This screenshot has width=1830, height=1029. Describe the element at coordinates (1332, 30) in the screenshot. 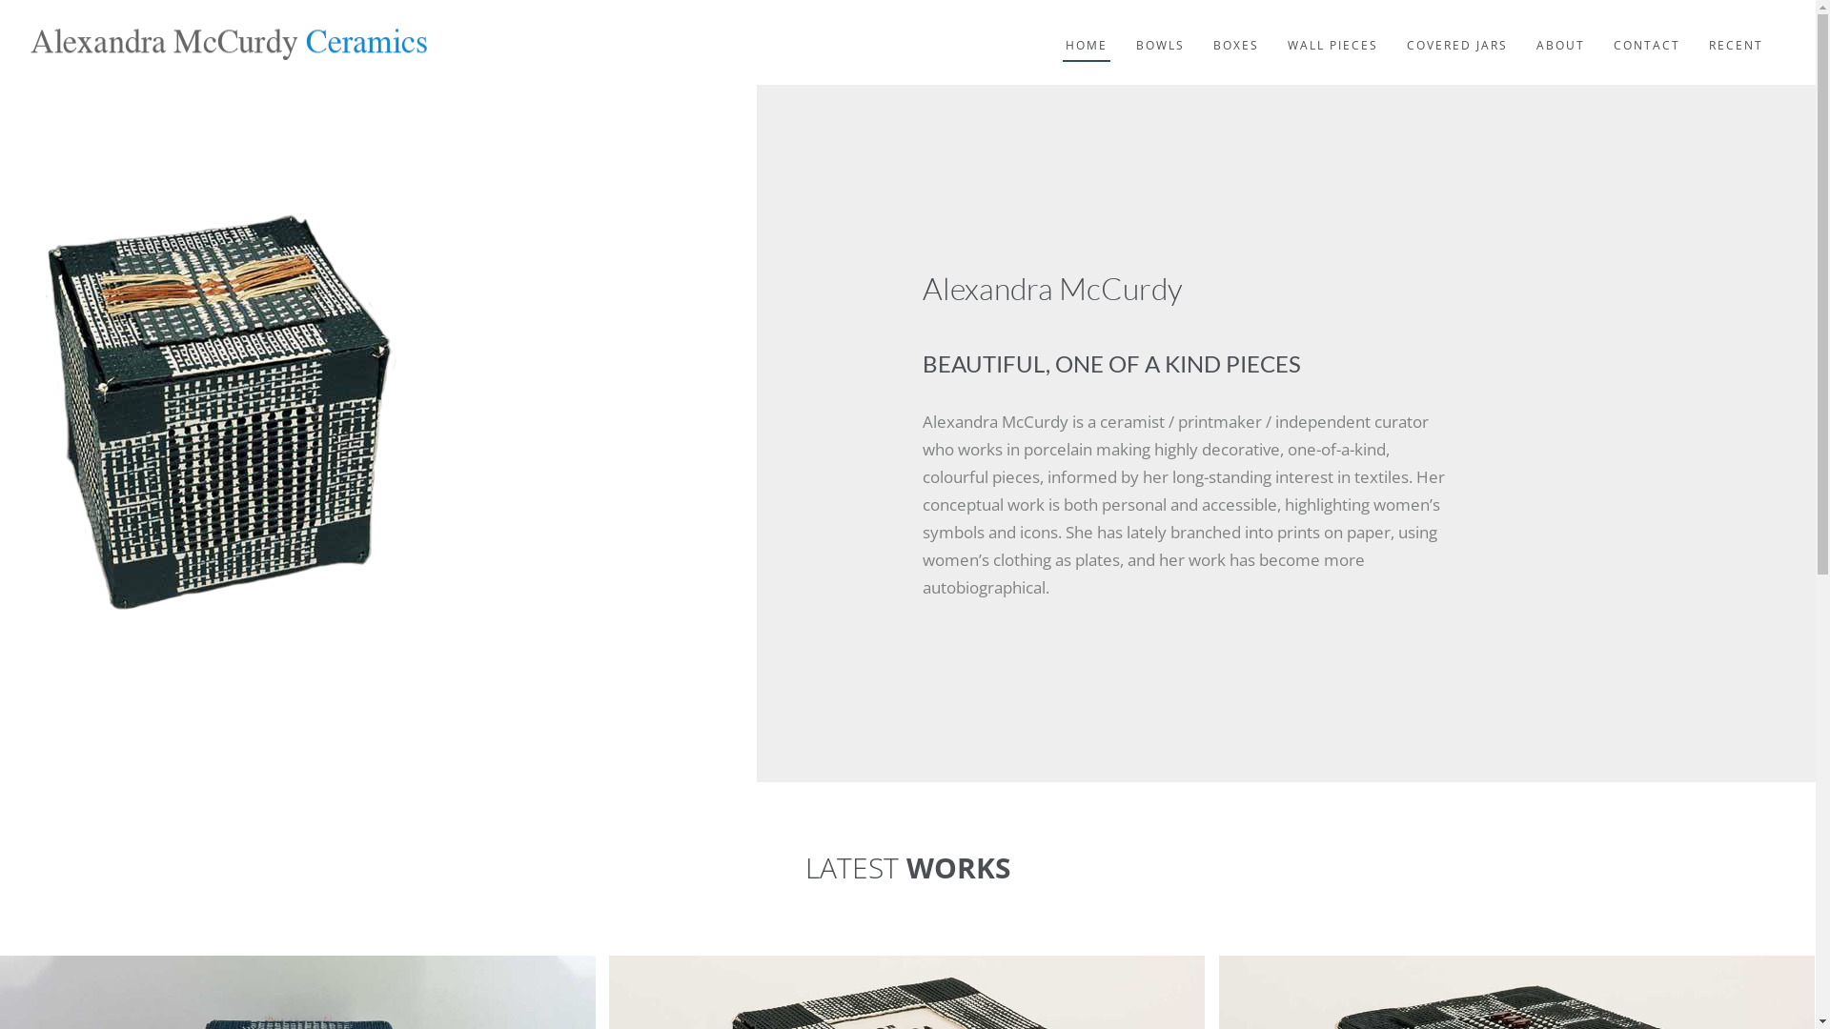

I see `WALL PIECES` at that location.